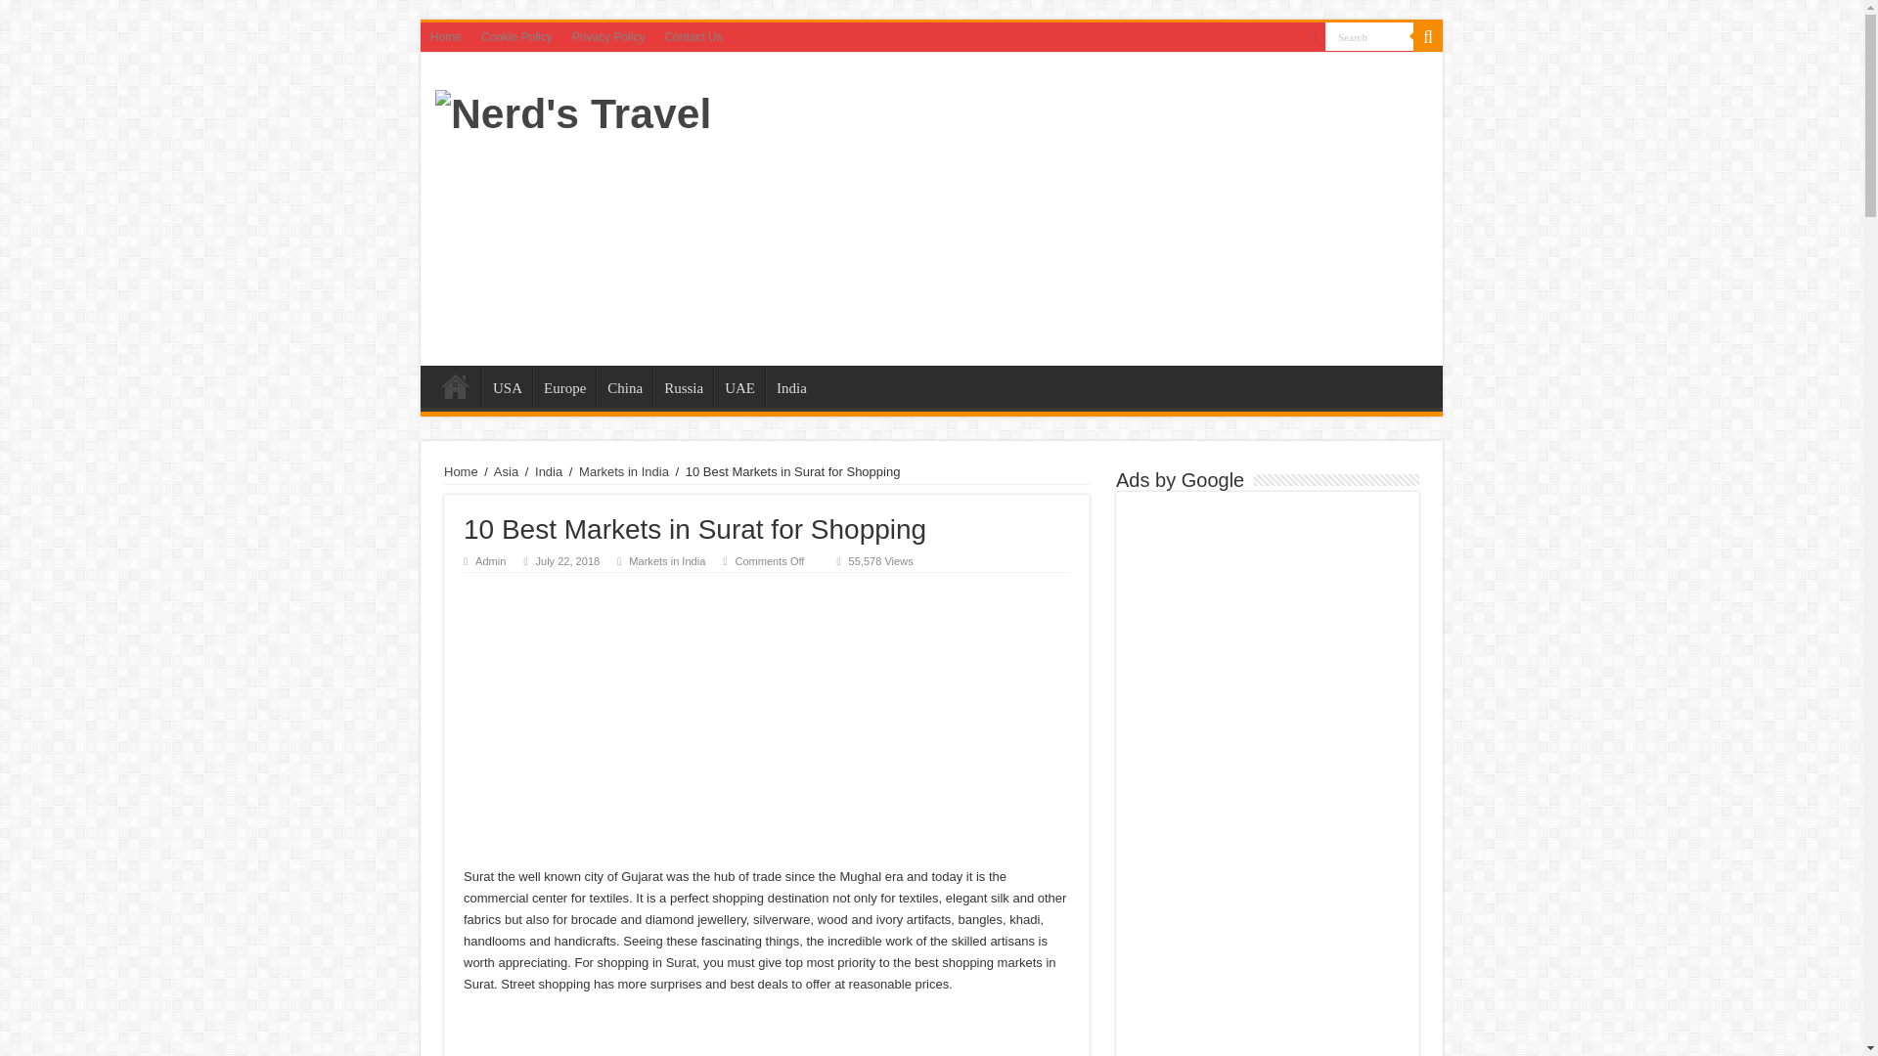 The image size is (1878, 1056). I want to click on Markets in India, so click(623, 471).